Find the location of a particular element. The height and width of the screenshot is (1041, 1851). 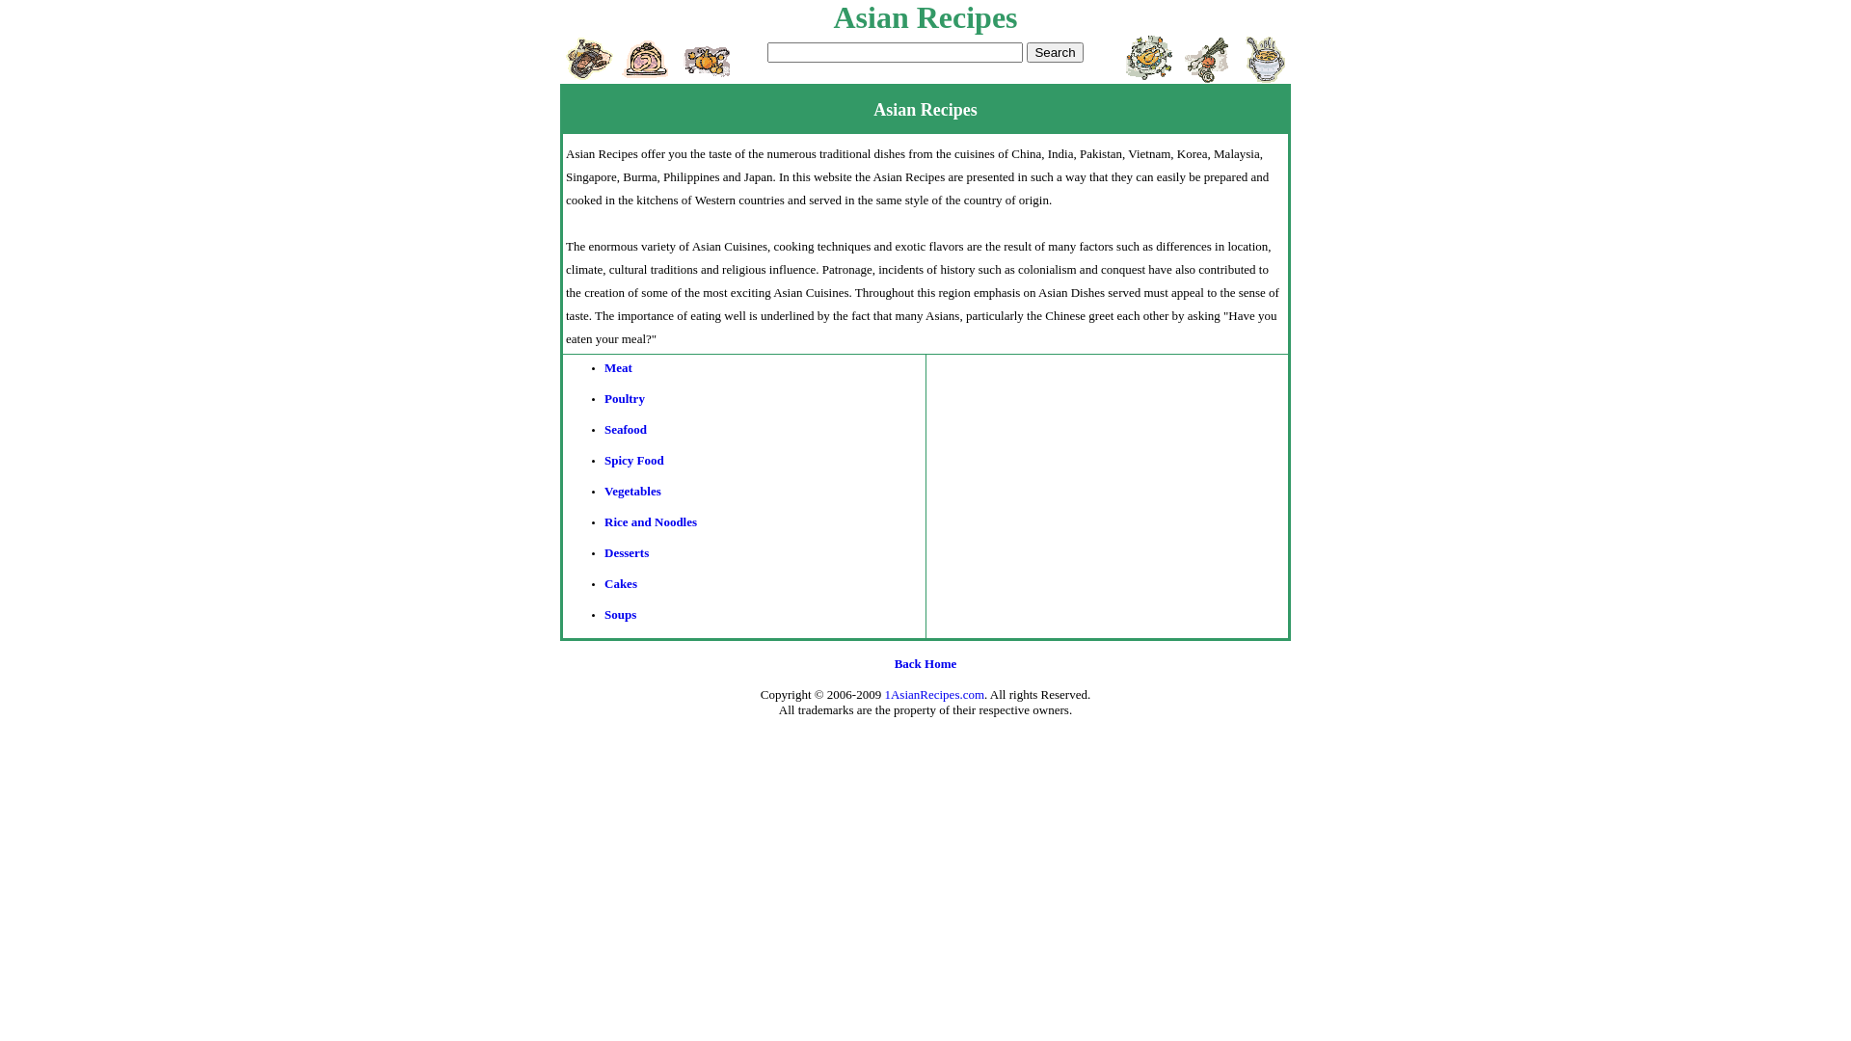

Desserts is located at coordinates (627, 553).